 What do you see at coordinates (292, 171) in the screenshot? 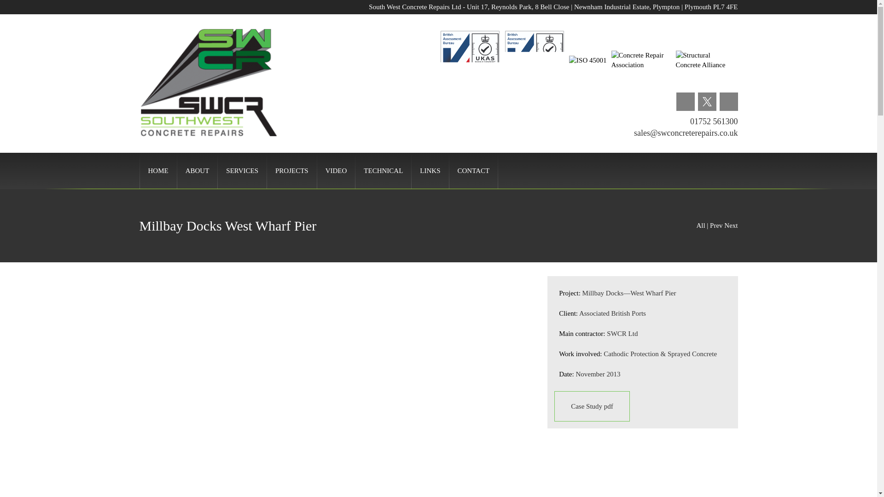
I see `PROJECTS` at bounding box center [292, 171].